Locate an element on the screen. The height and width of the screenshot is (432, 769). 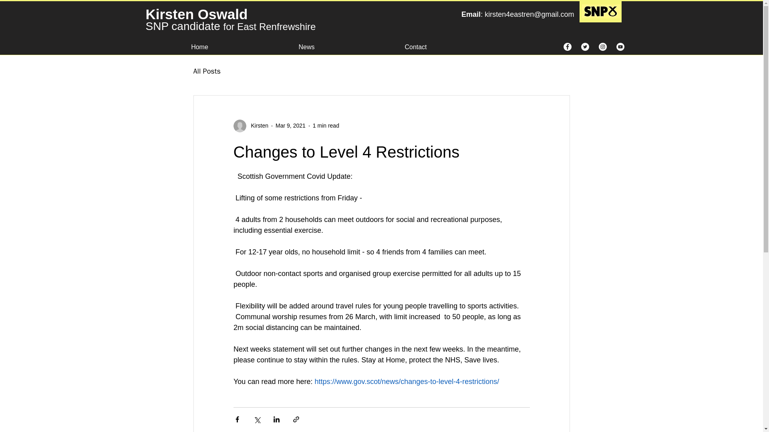
1 min read is located at coordinates (326, 125).